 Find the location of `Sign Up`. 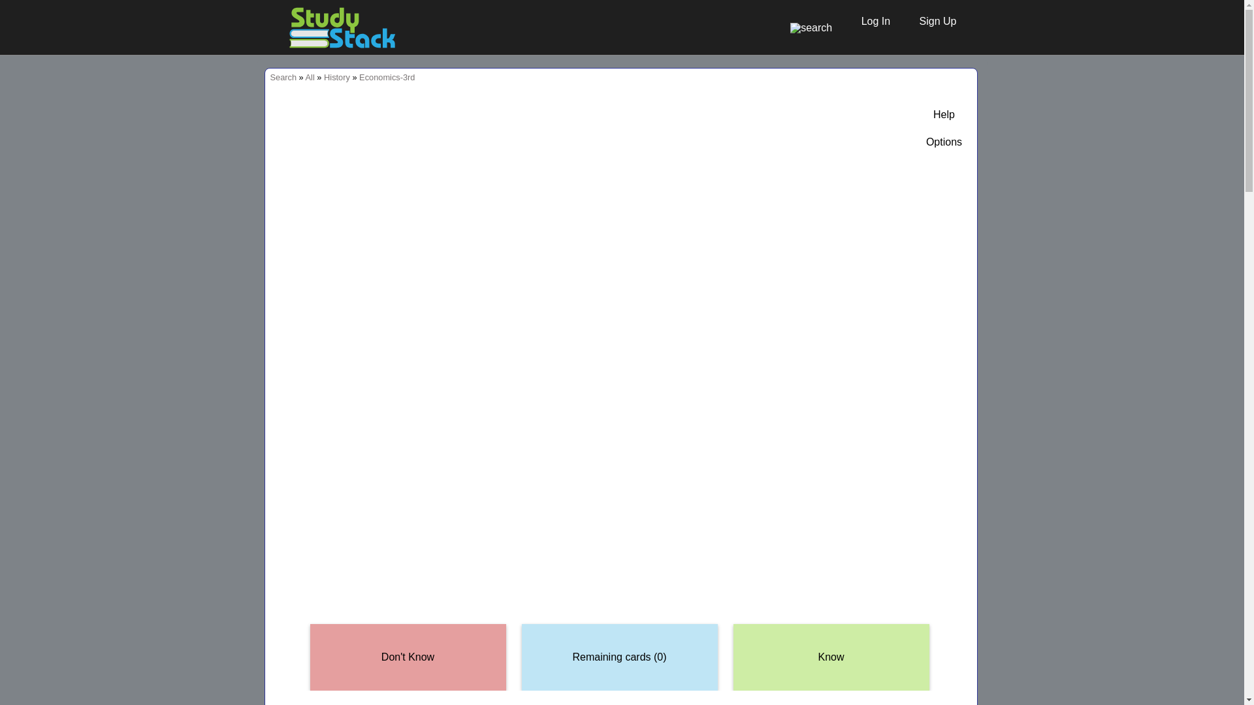

Sign Up is located at coordinates (931, 21).